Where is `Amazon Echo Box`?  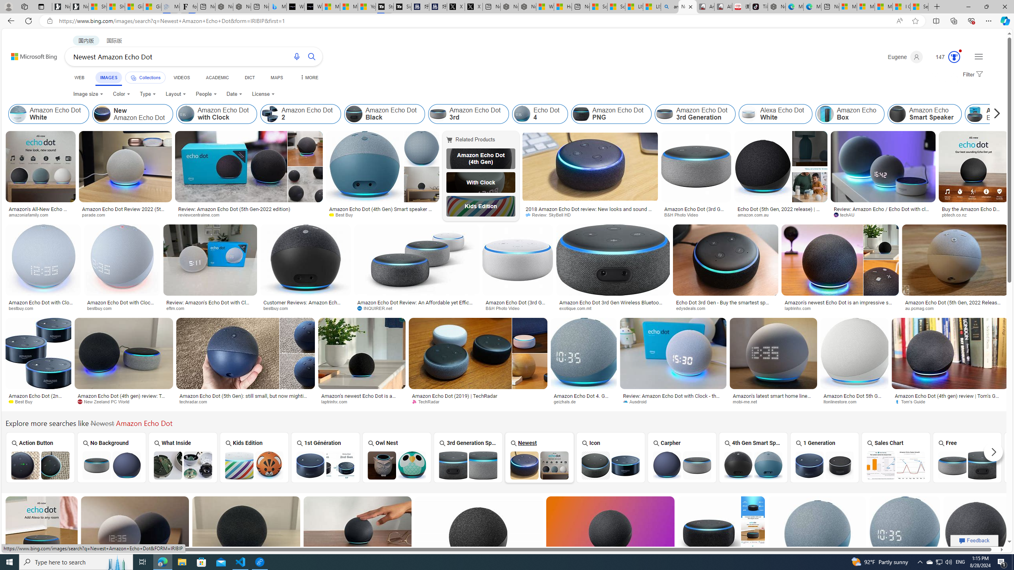 Amazon Echo Box is located at coordinates (825, 114).